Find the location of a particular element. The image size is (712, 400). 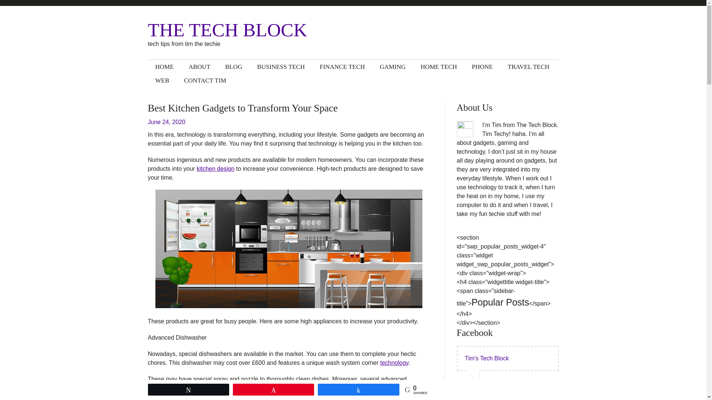

technology is located at coordinates (394, 363).